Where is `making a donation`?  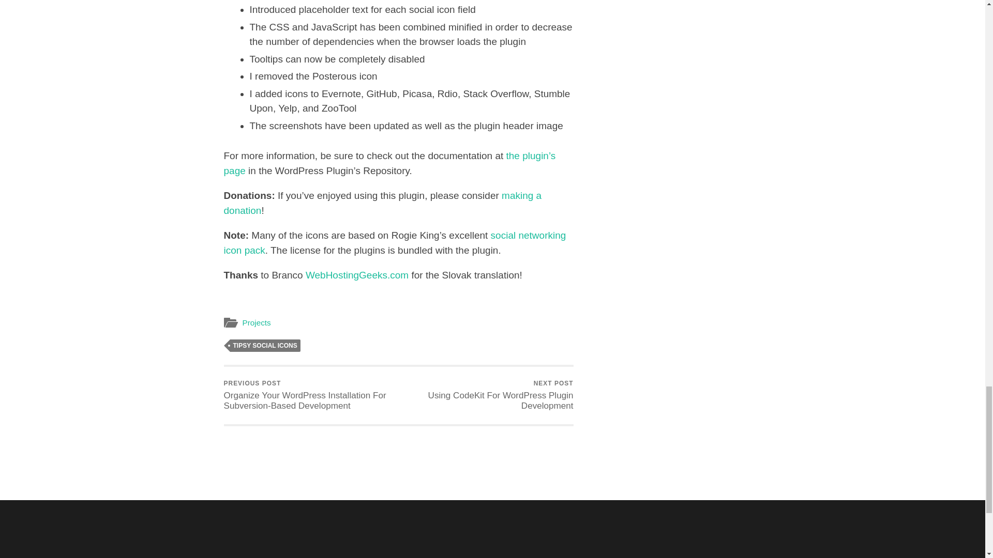 making a donation is located at coordinates (382, 203).